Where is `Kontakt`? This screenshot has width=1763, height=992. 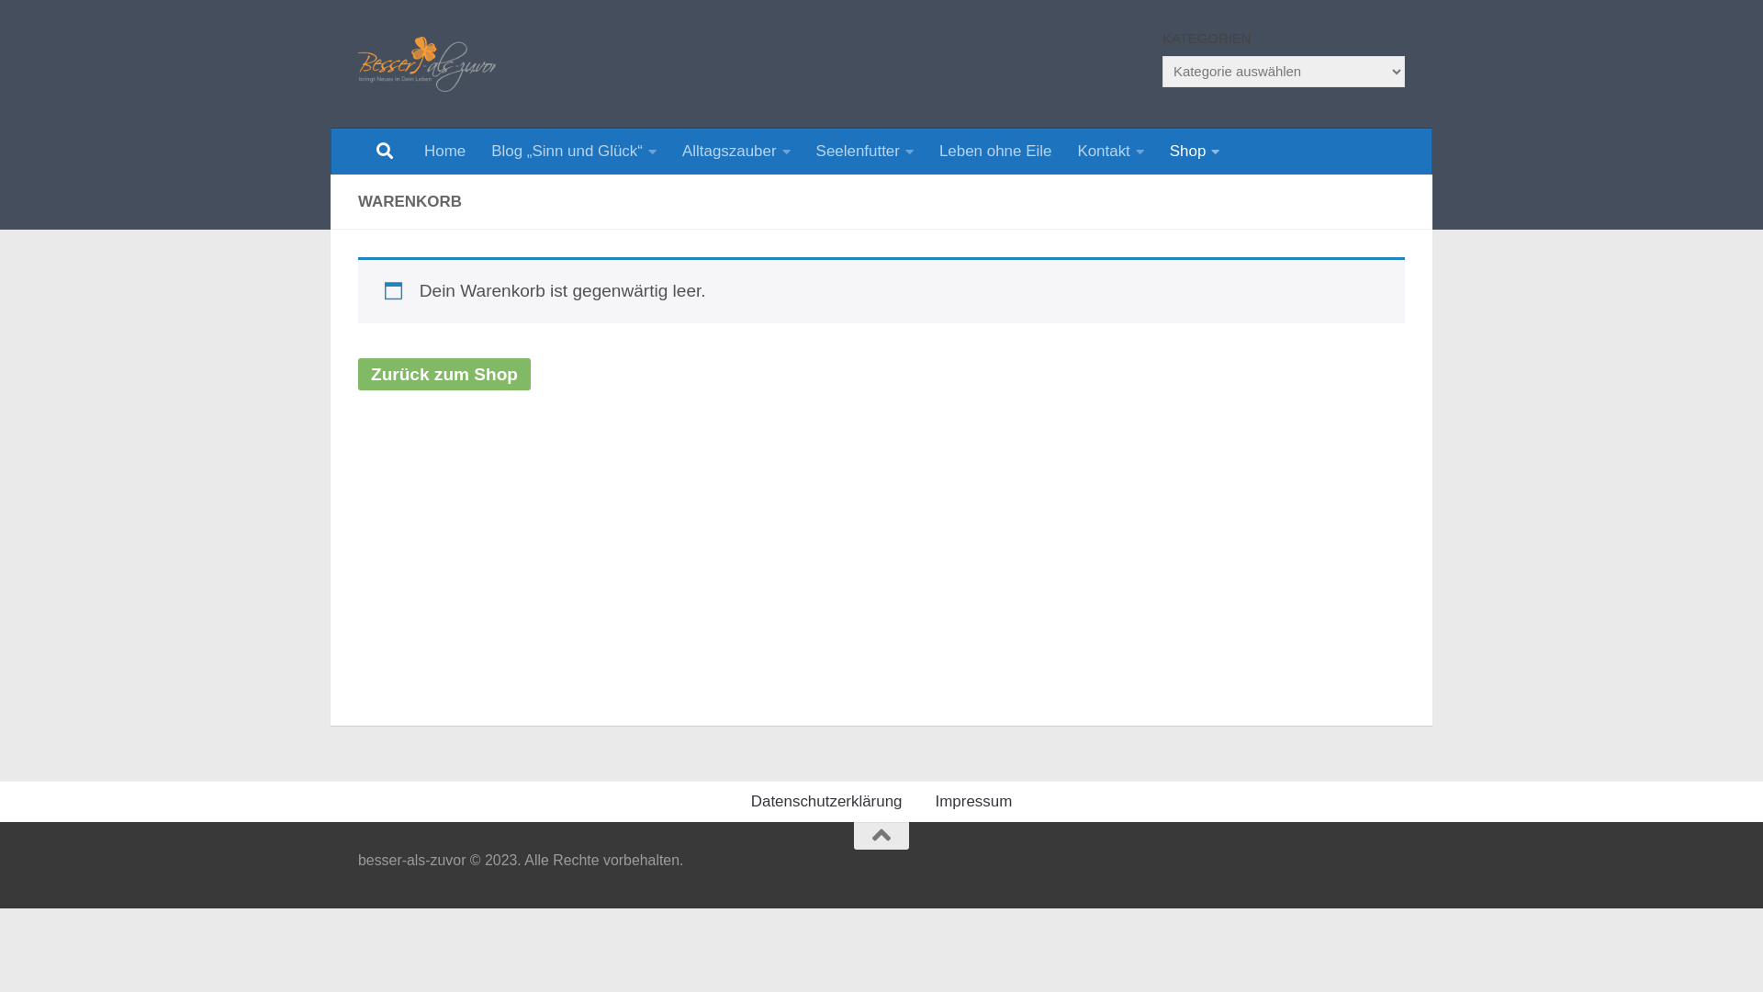 Kontakt is located at coordinates (1110, 152).